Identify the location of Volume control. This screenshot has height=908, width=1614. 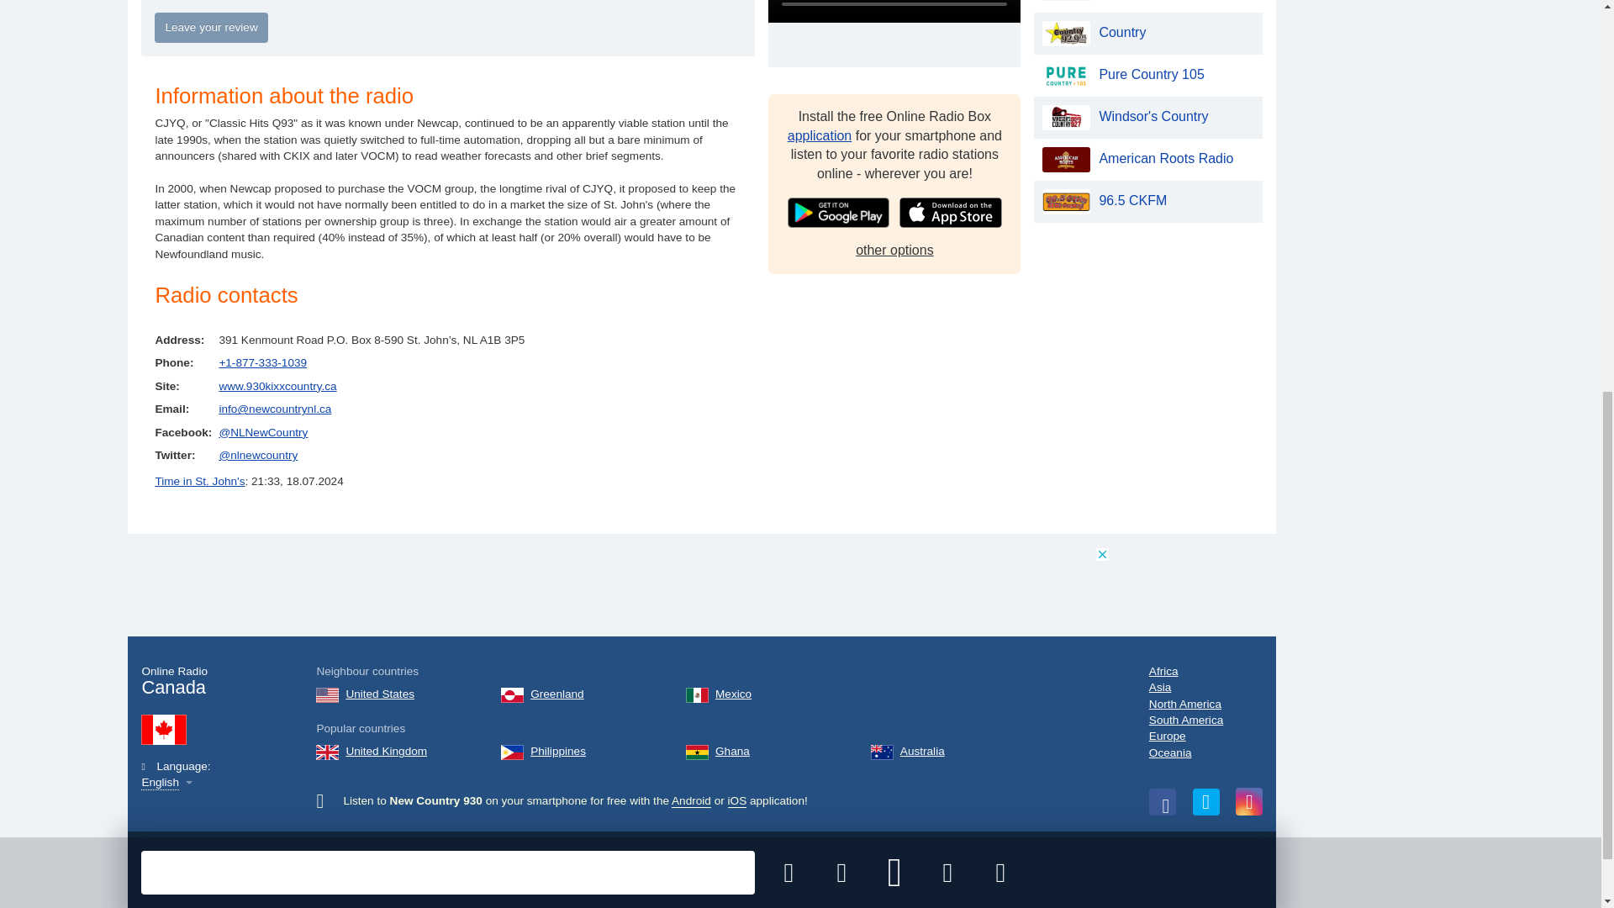
(1000, 136).